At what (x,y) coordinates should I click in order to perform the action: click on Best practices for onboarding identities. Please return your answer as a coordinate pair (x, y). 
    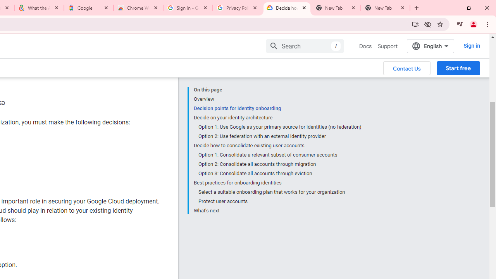
    Looking at the image, I should click on (277, 183).